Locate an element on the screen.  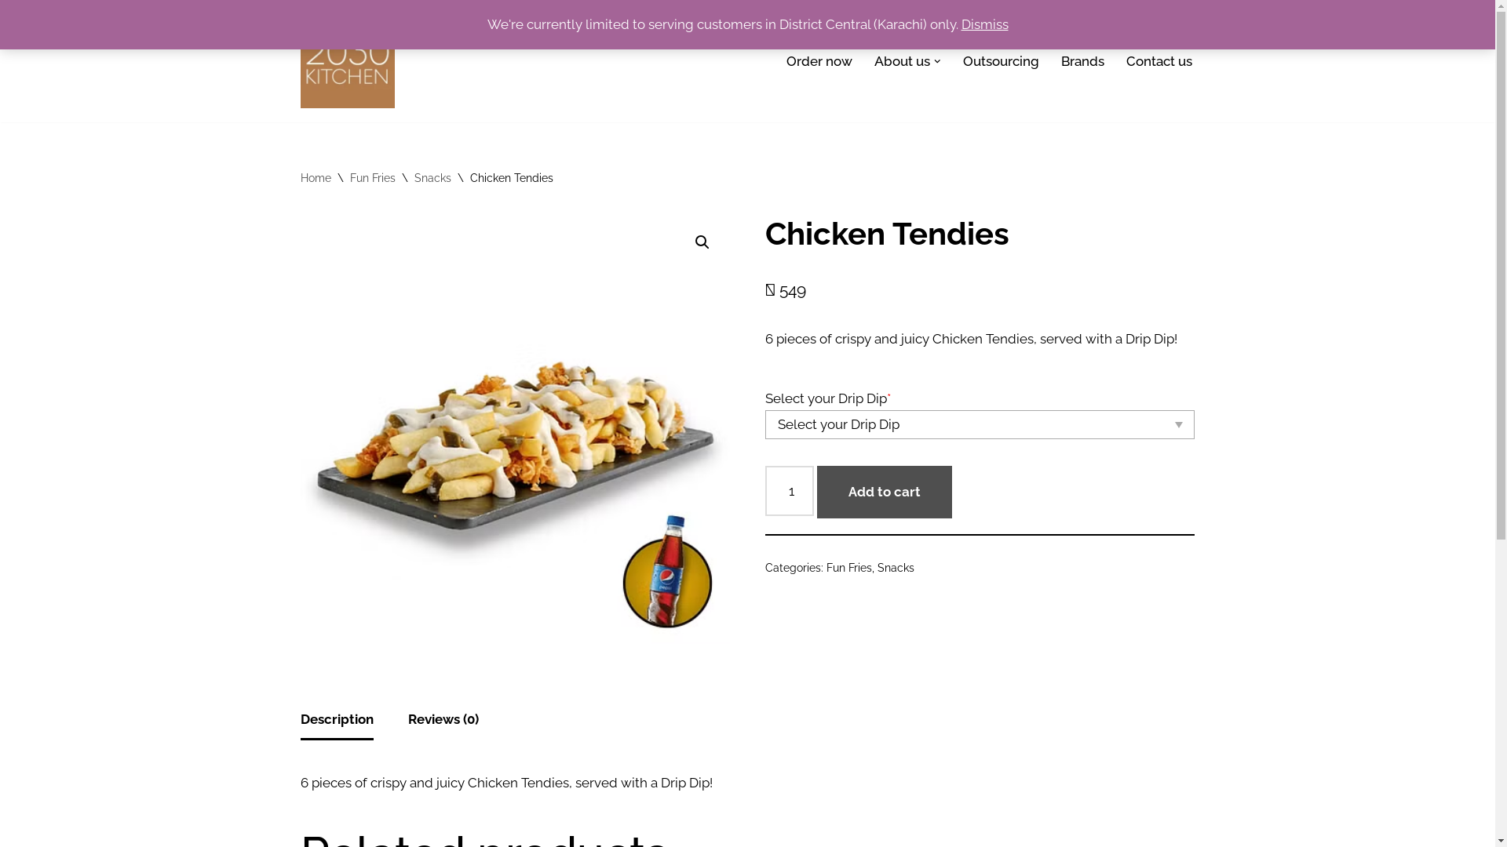
Brands is located at coordinates (1083, 61).